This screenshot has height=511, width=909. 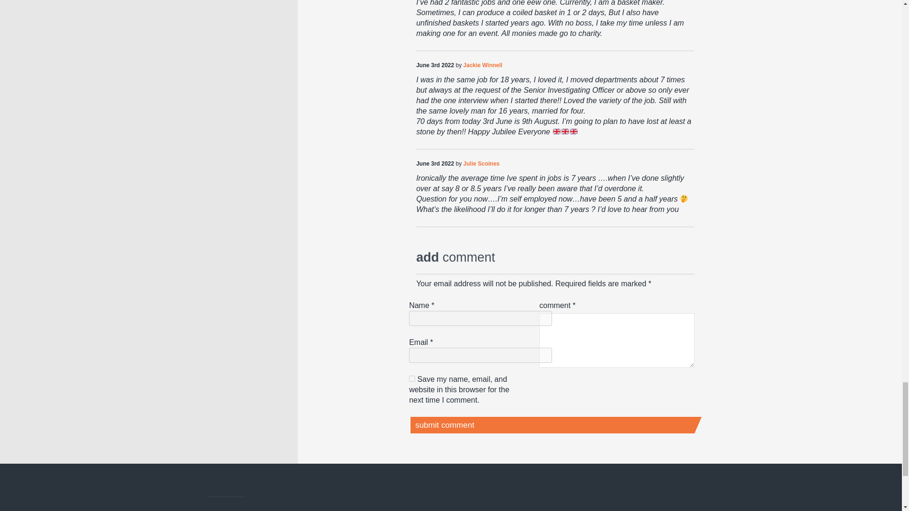 What do you see at coordinates (412, 379) in the screenshot?
I see `yes` at bounding box center [412, 379].